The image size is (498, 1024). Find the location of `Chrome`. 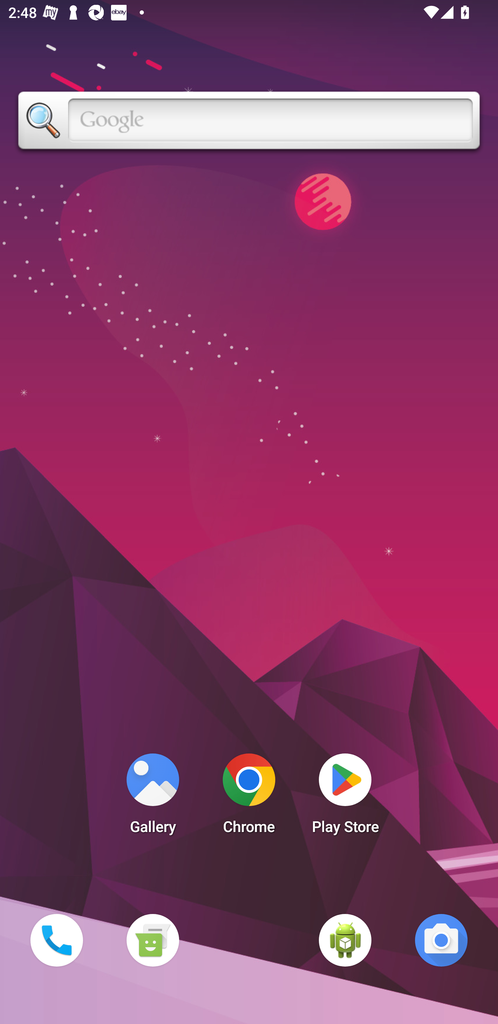

Chrome is located at coordinates (249, 797).